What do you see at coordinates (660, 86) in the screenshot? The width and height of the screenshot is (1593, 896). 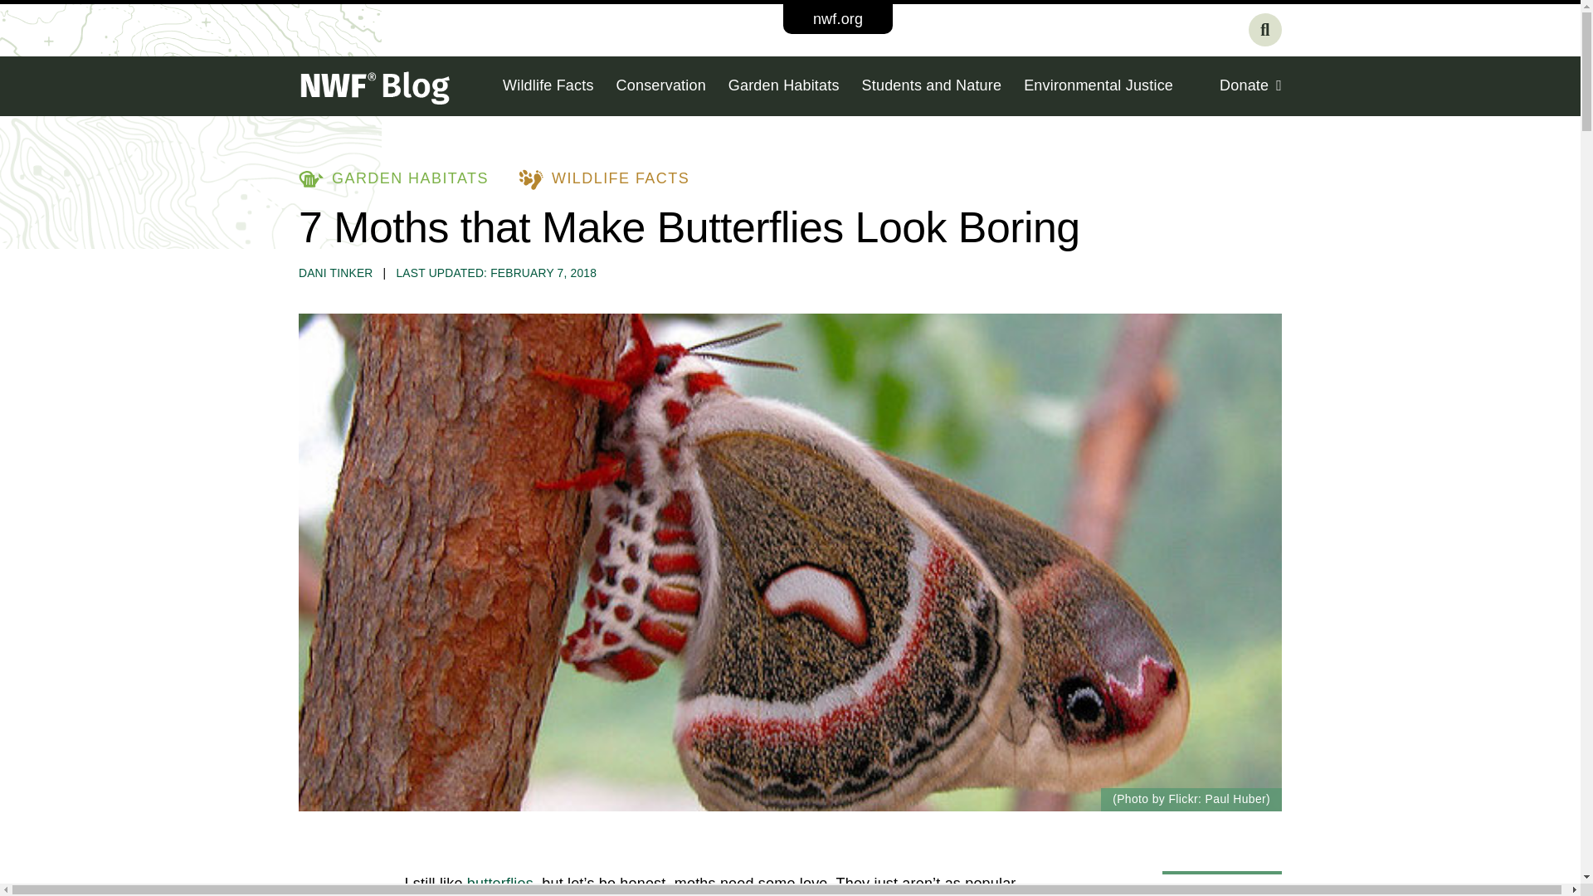 I see `Conservation` at bounding box center [660, 86].